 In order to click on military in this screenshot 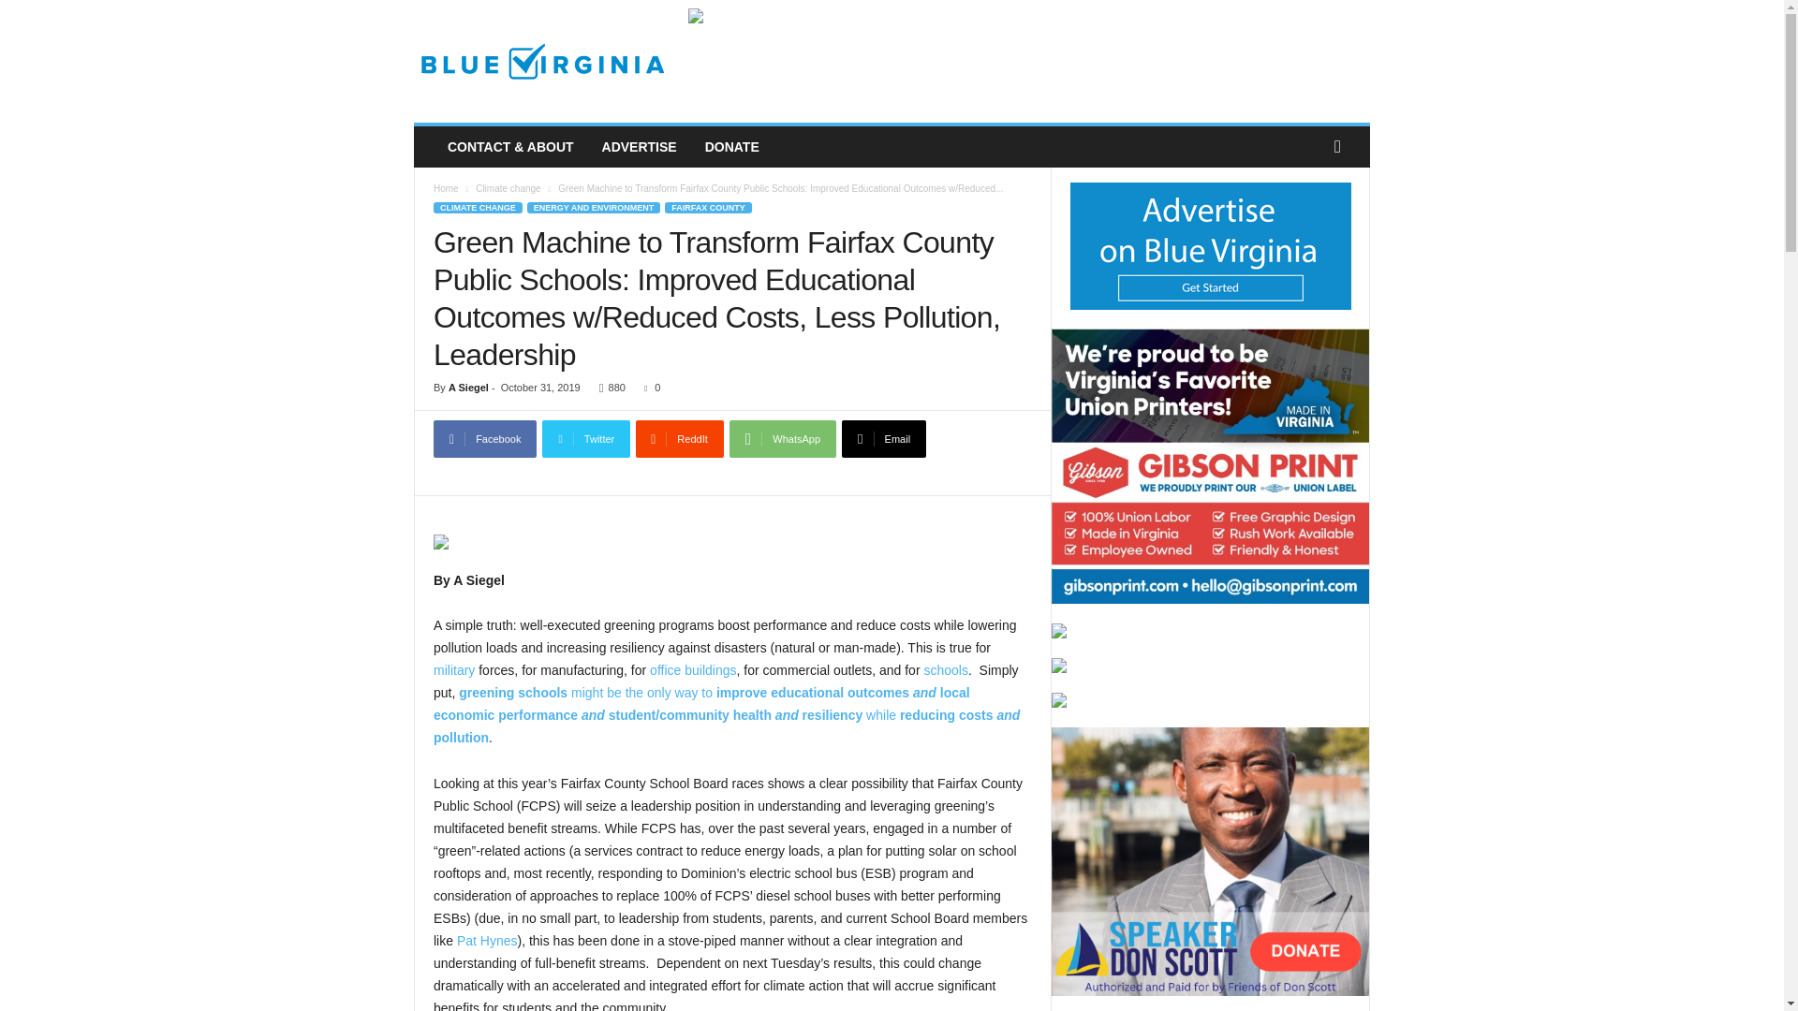, I will do `click(453, 670)`.